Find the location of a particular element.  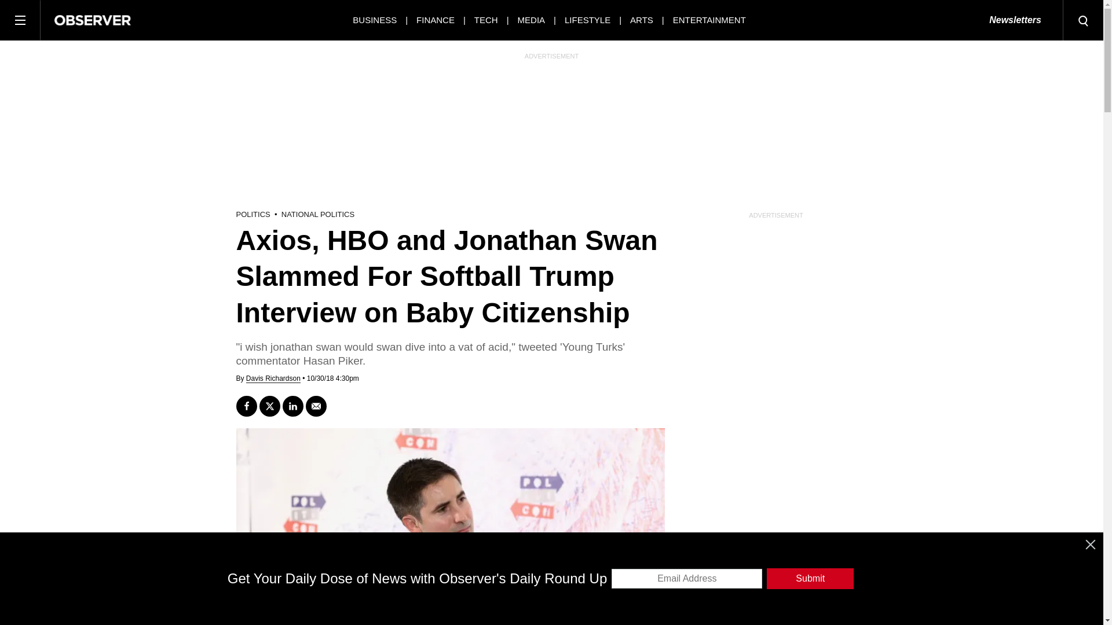

FINANCE is located at coordinates (436, 20).